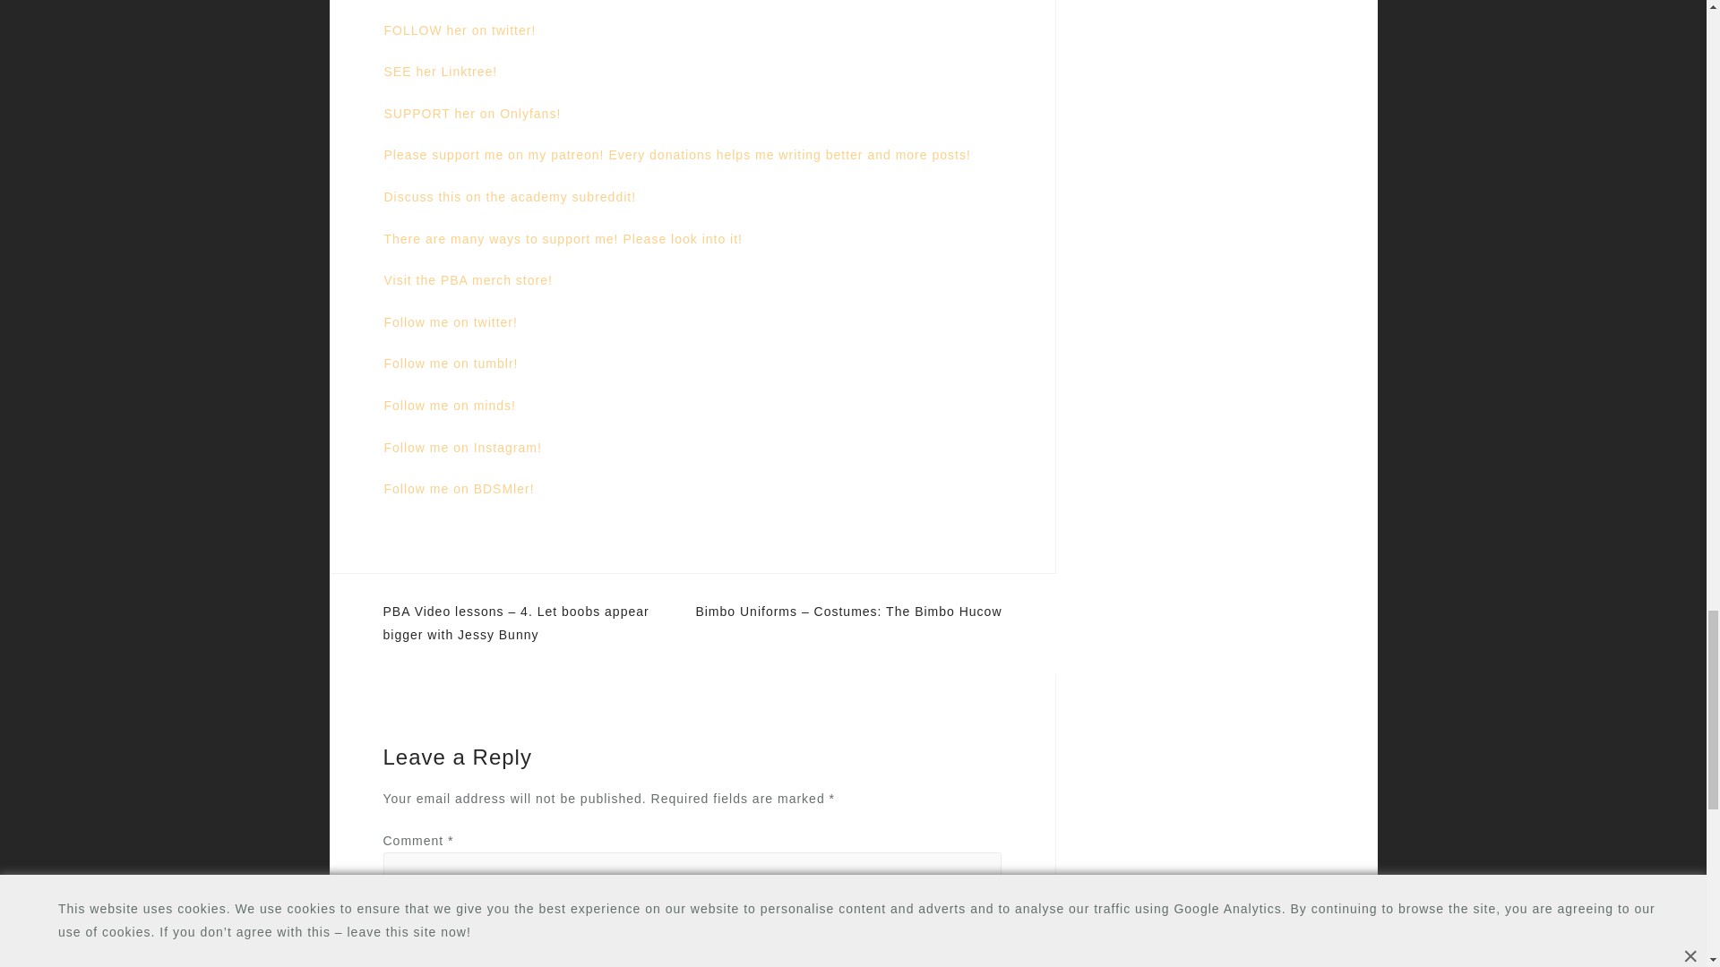 The image size is (1720, 967). I want to click on Discuss this on the academy subreddit!, so click(510, 196).